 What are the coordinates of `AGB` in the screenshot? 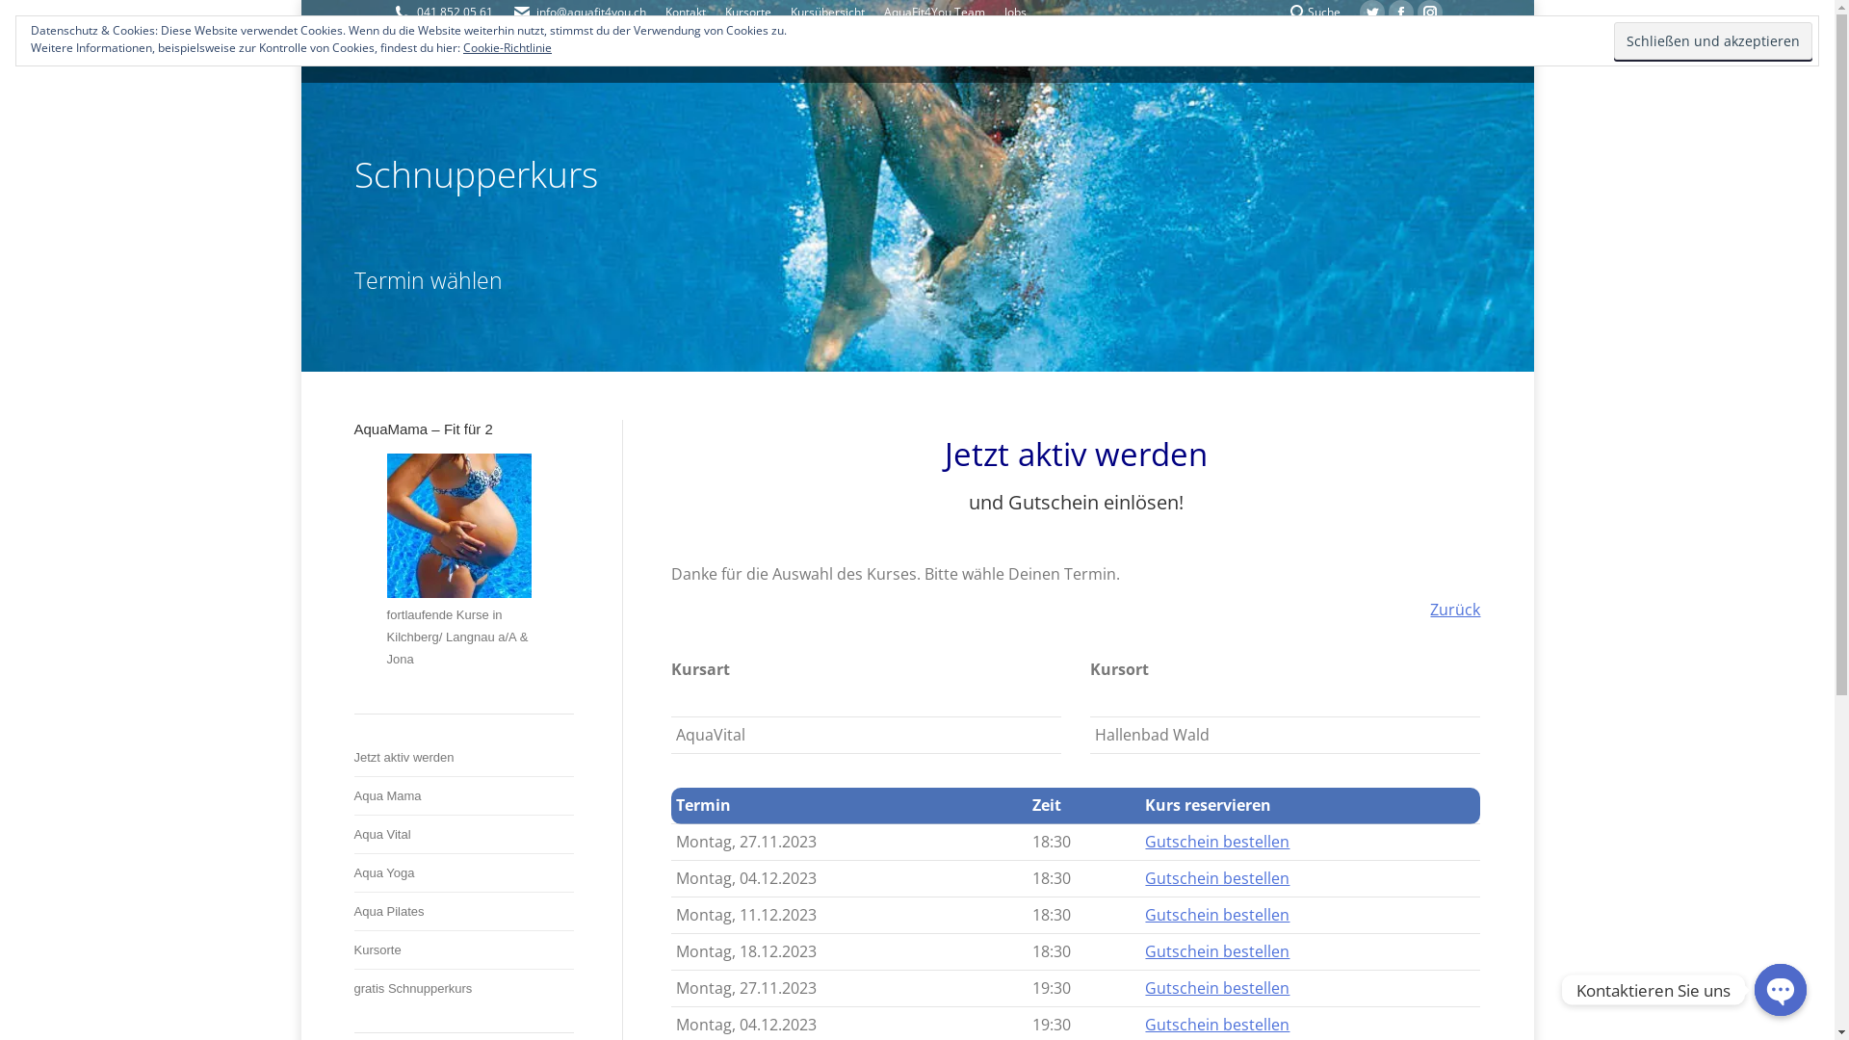 It's located at (1071, 1005).